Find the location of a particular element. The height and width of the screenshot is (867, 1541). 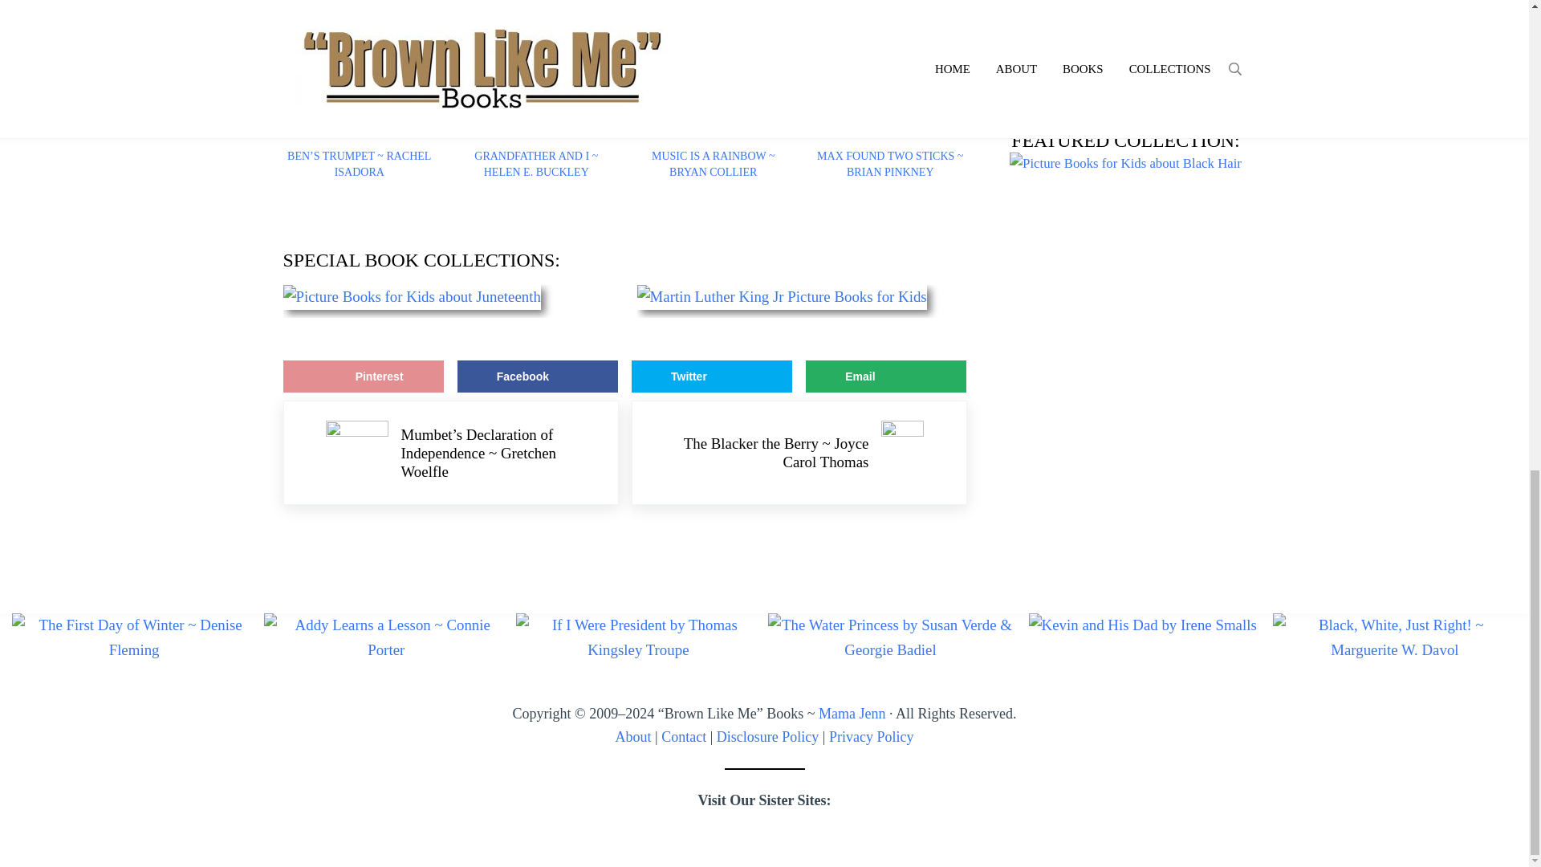

Share on Facebook is located at coordinates (538, 377).